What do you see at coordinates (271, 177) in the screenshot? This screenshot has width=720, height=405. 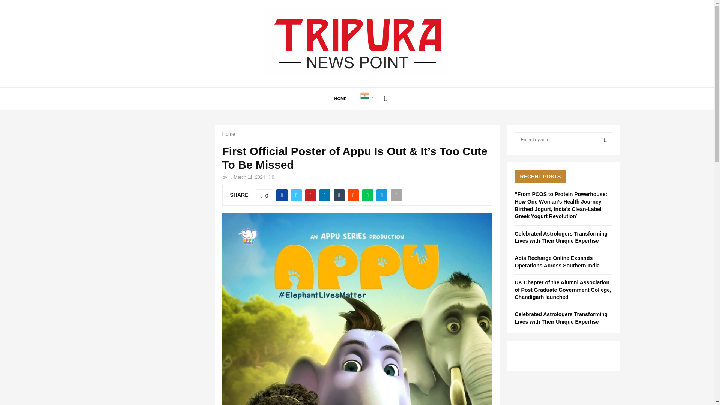 I see `0` at bounding box center [271, 177].